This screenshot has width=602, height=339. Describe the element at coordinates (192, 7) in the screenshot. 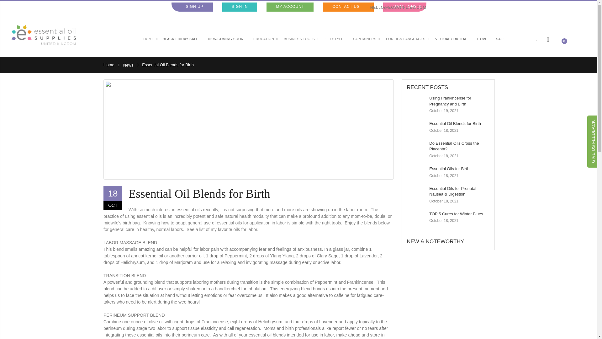

I see `SIGN UP` at that location.